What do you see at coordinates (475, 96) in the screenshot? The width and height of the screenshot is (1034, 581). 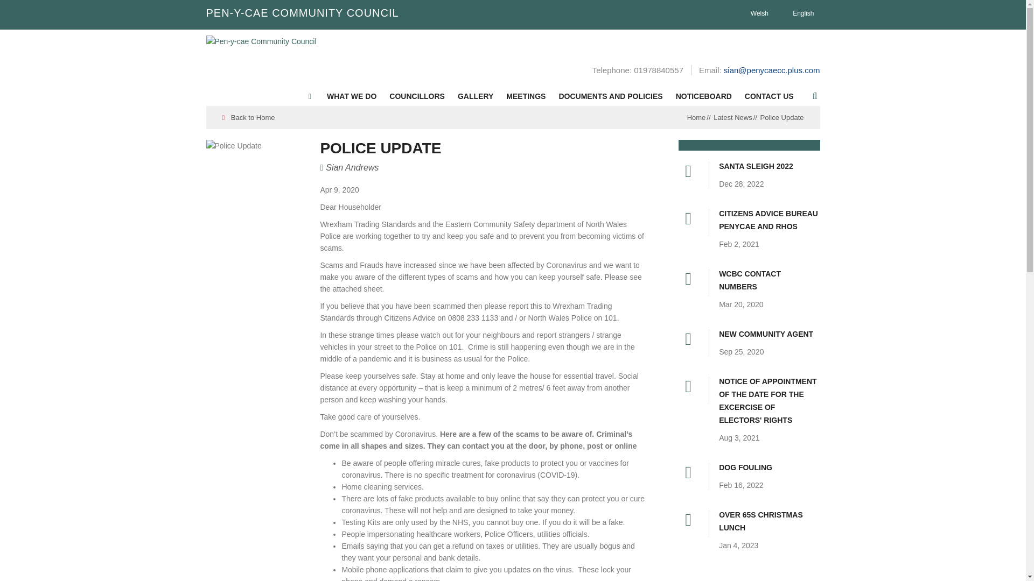 I see `GALLERY` at bounding box center [475, 96].